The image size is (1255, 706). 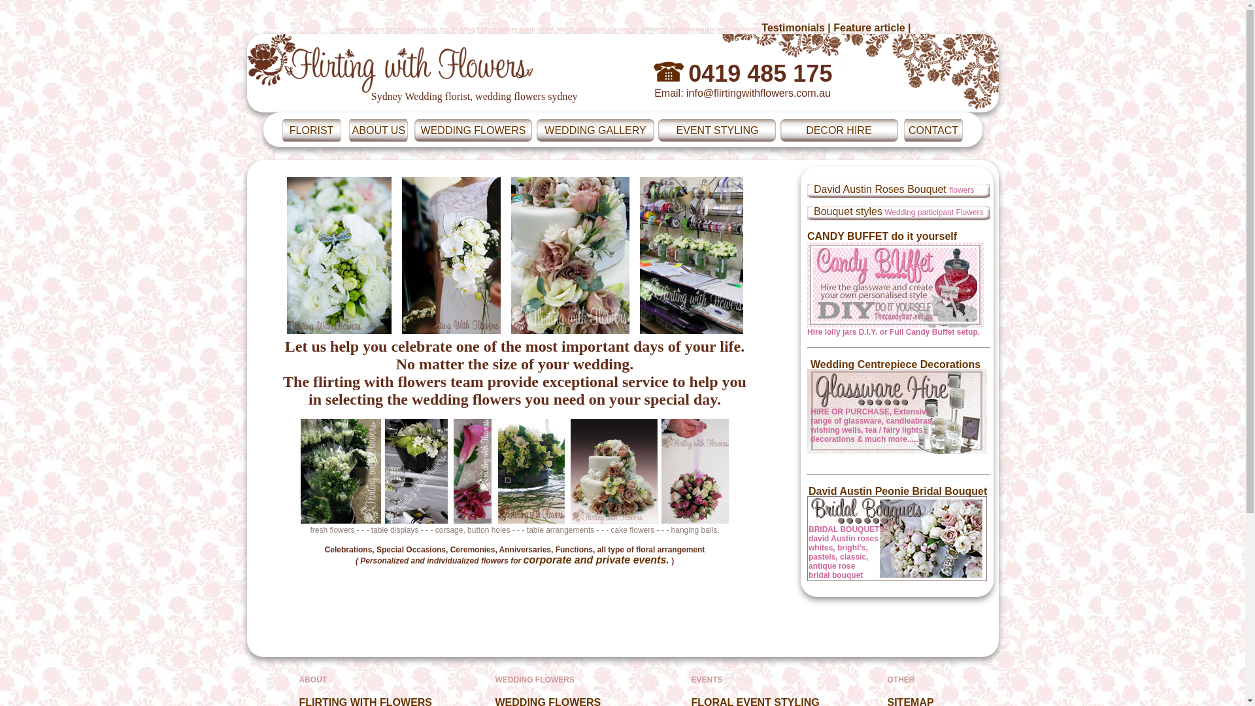 What do you see at coordinates (933, 129) in the screenshot?
I see `CONTACT` at bounding box center [933, 129].